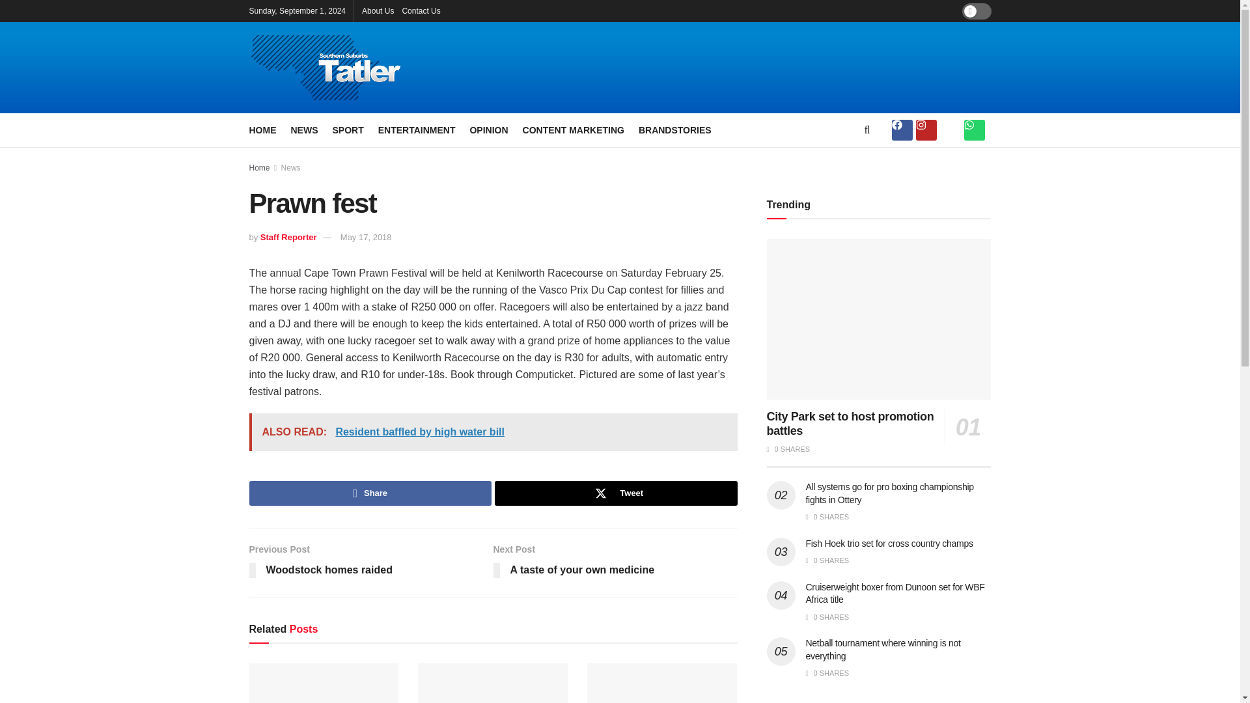  What do you see at coordinates (291, 167) in the screenshot?
I see `News` at bounding box center [291, 167].